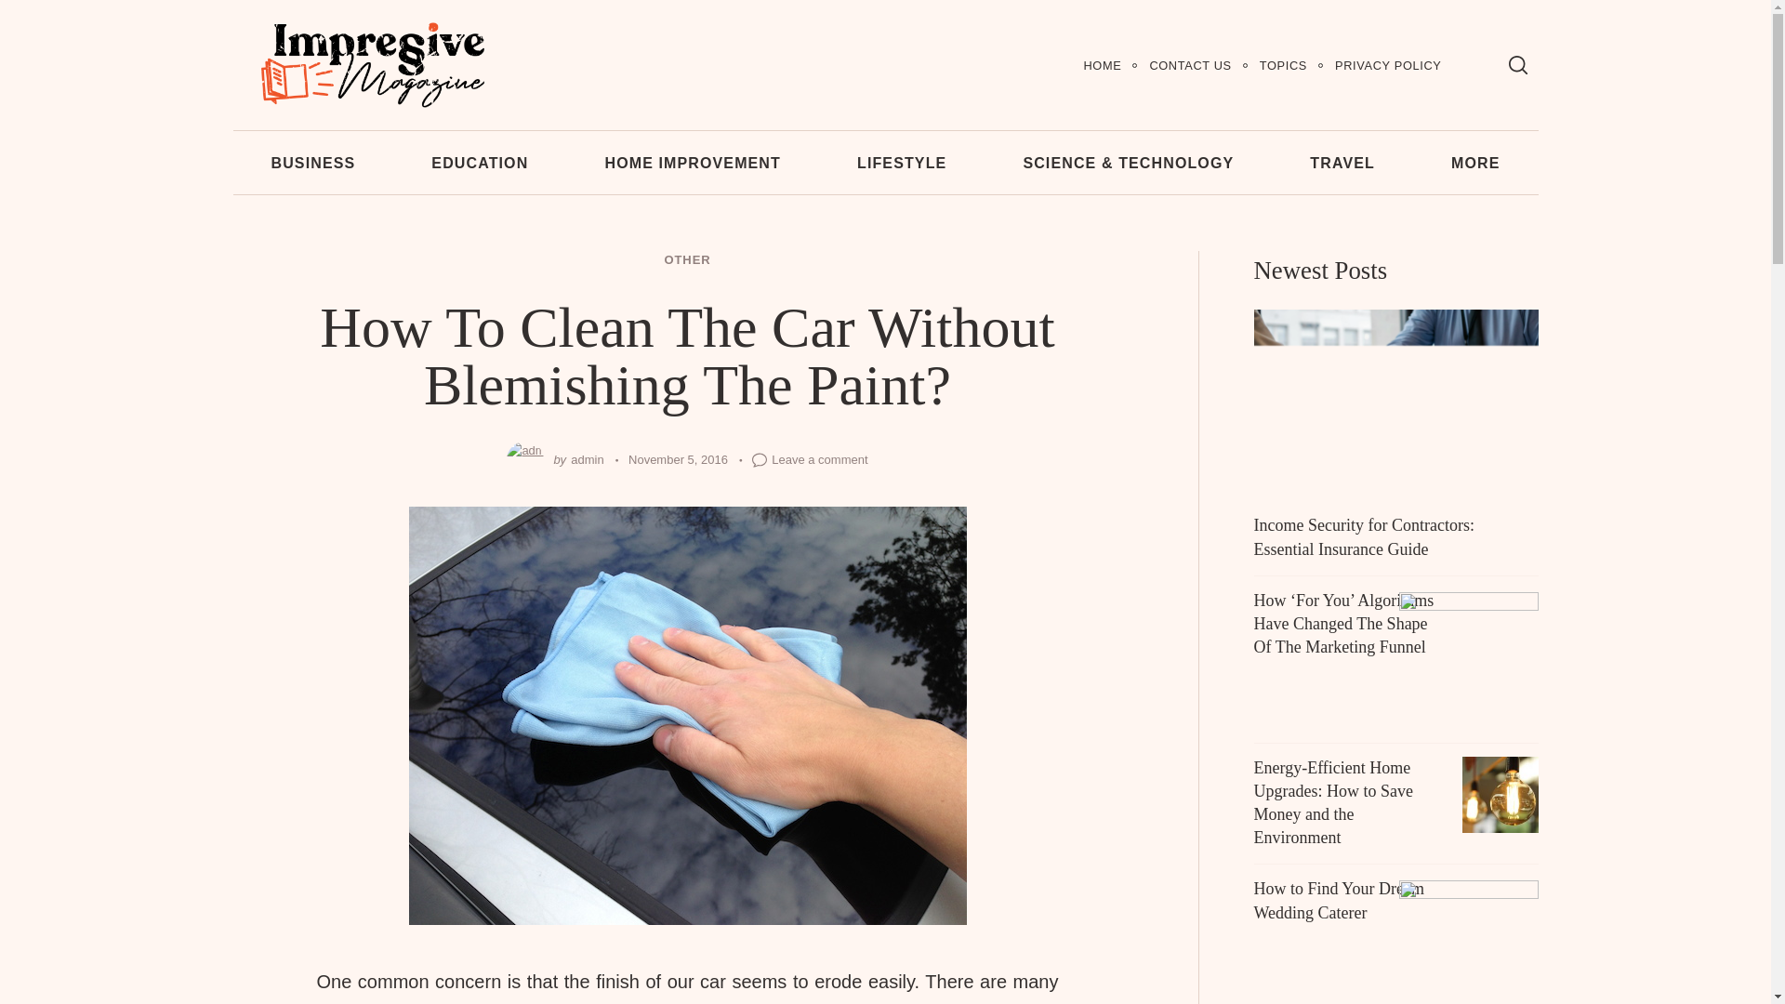  Describe the element at coordinates (1342, 162) in the screenshot. I see `TRAVEL` at that location.